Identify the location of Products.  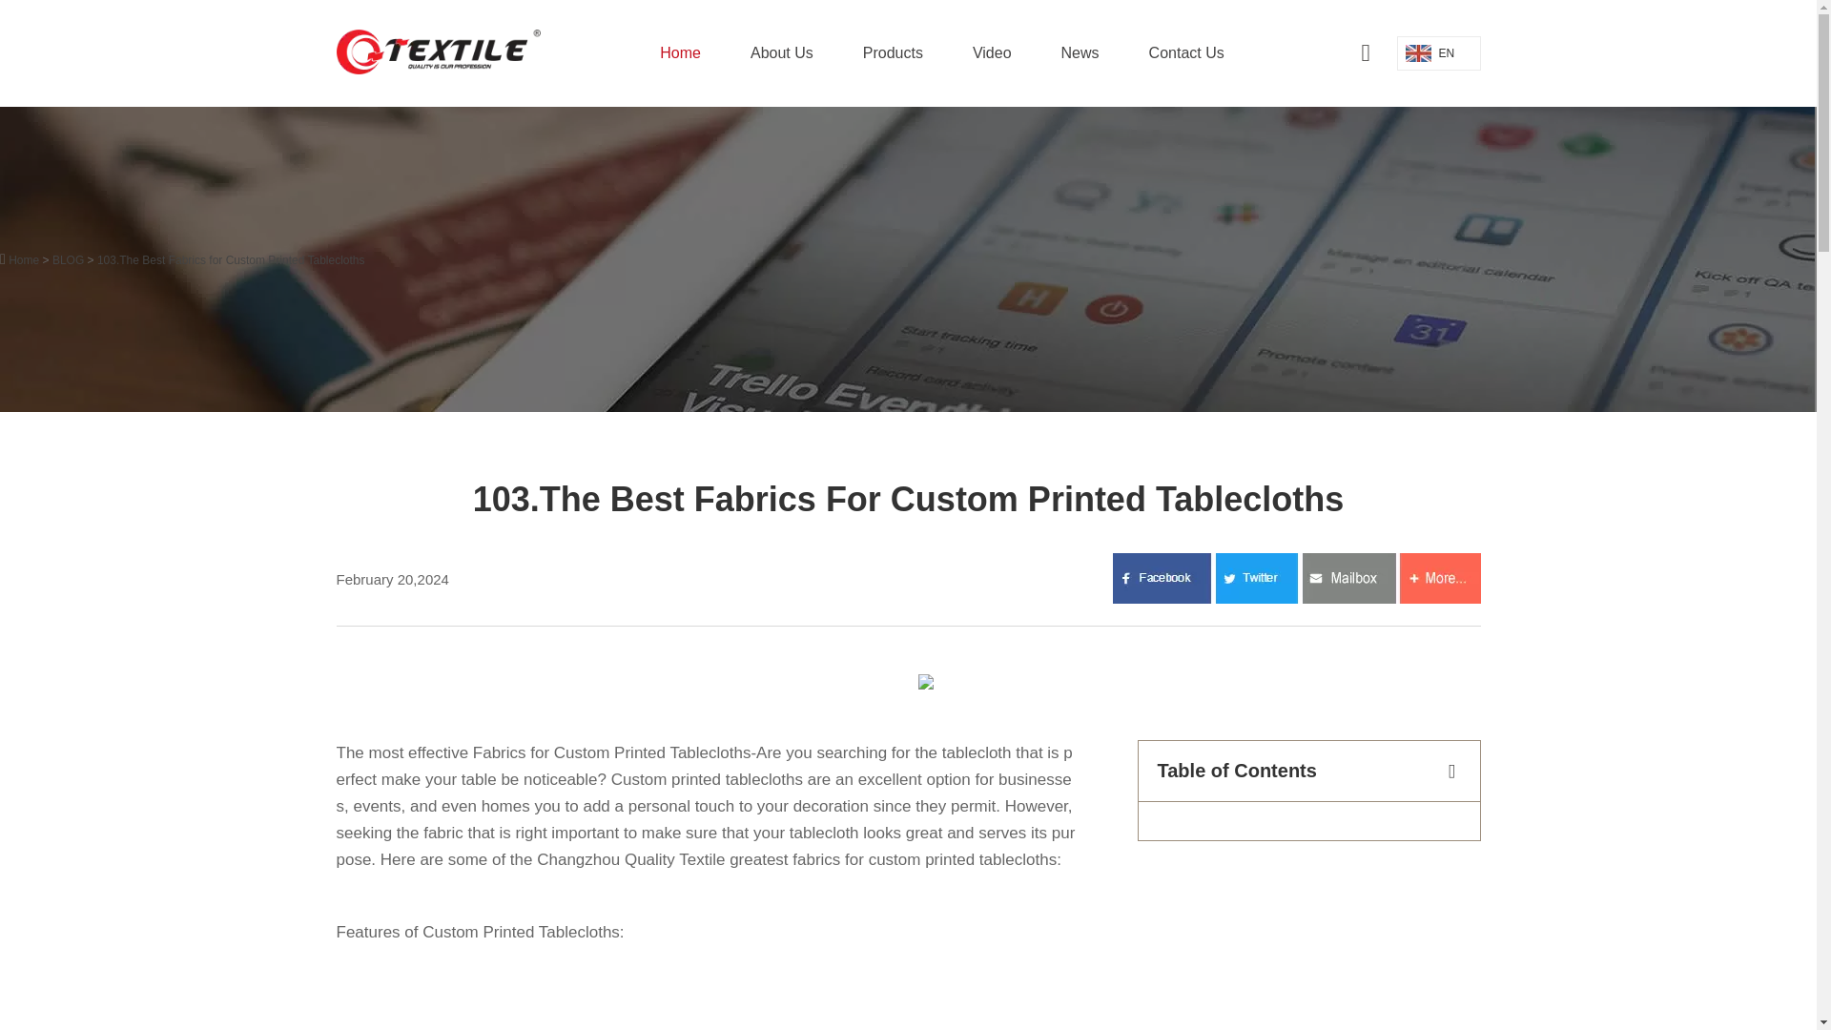
(893, 53).